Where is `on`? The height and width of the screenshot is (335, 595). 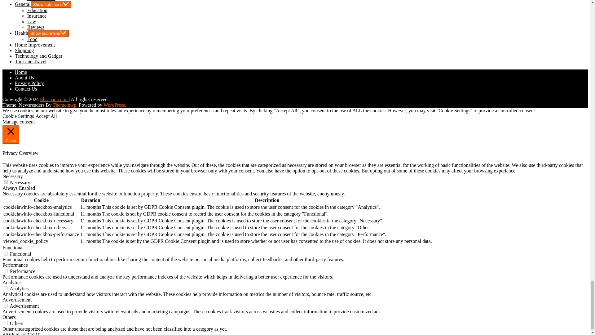
on is located at coordinates (6, 271).